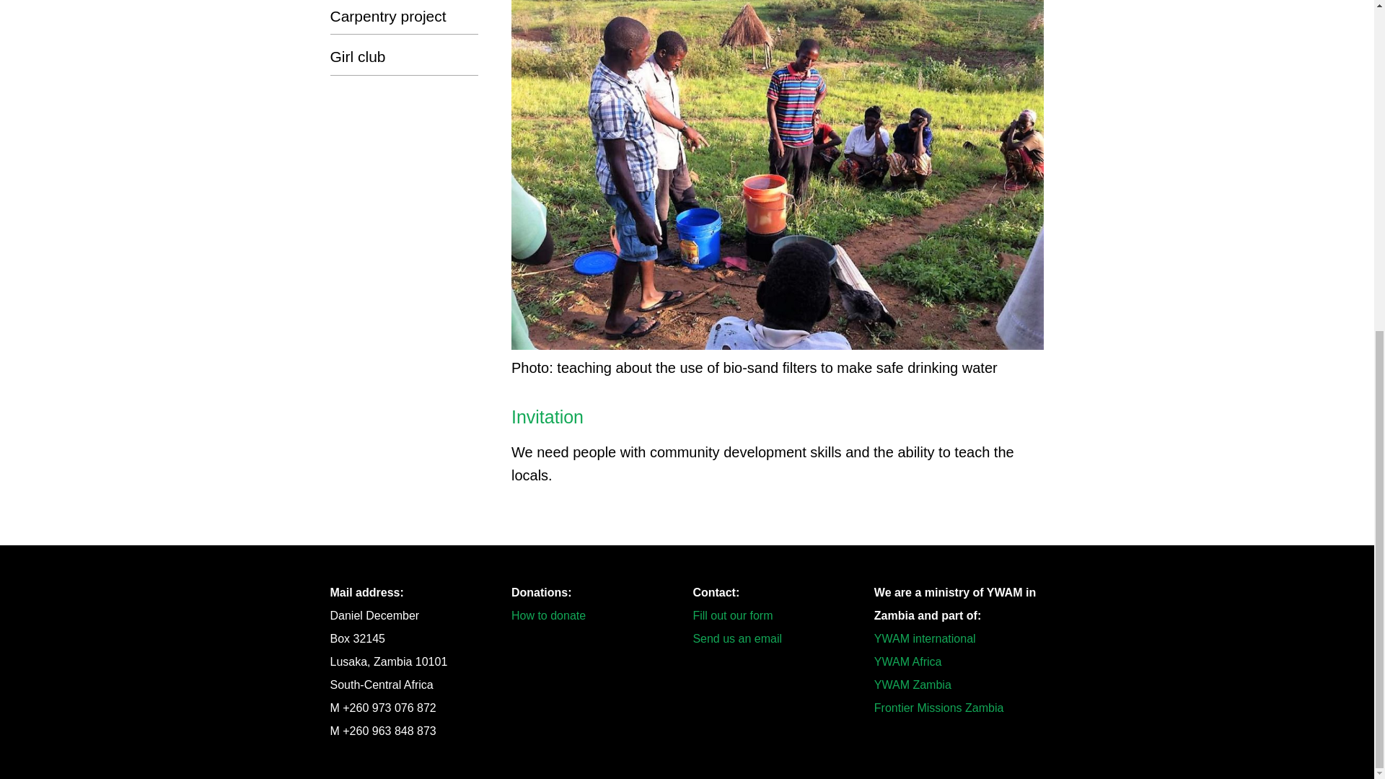 Image resolution: width=1385 pixels, height=779 pixels. What do you see at coordinates (405, 56) in the screenshot?
I see `Girl club` at bounding box center [405, 56].